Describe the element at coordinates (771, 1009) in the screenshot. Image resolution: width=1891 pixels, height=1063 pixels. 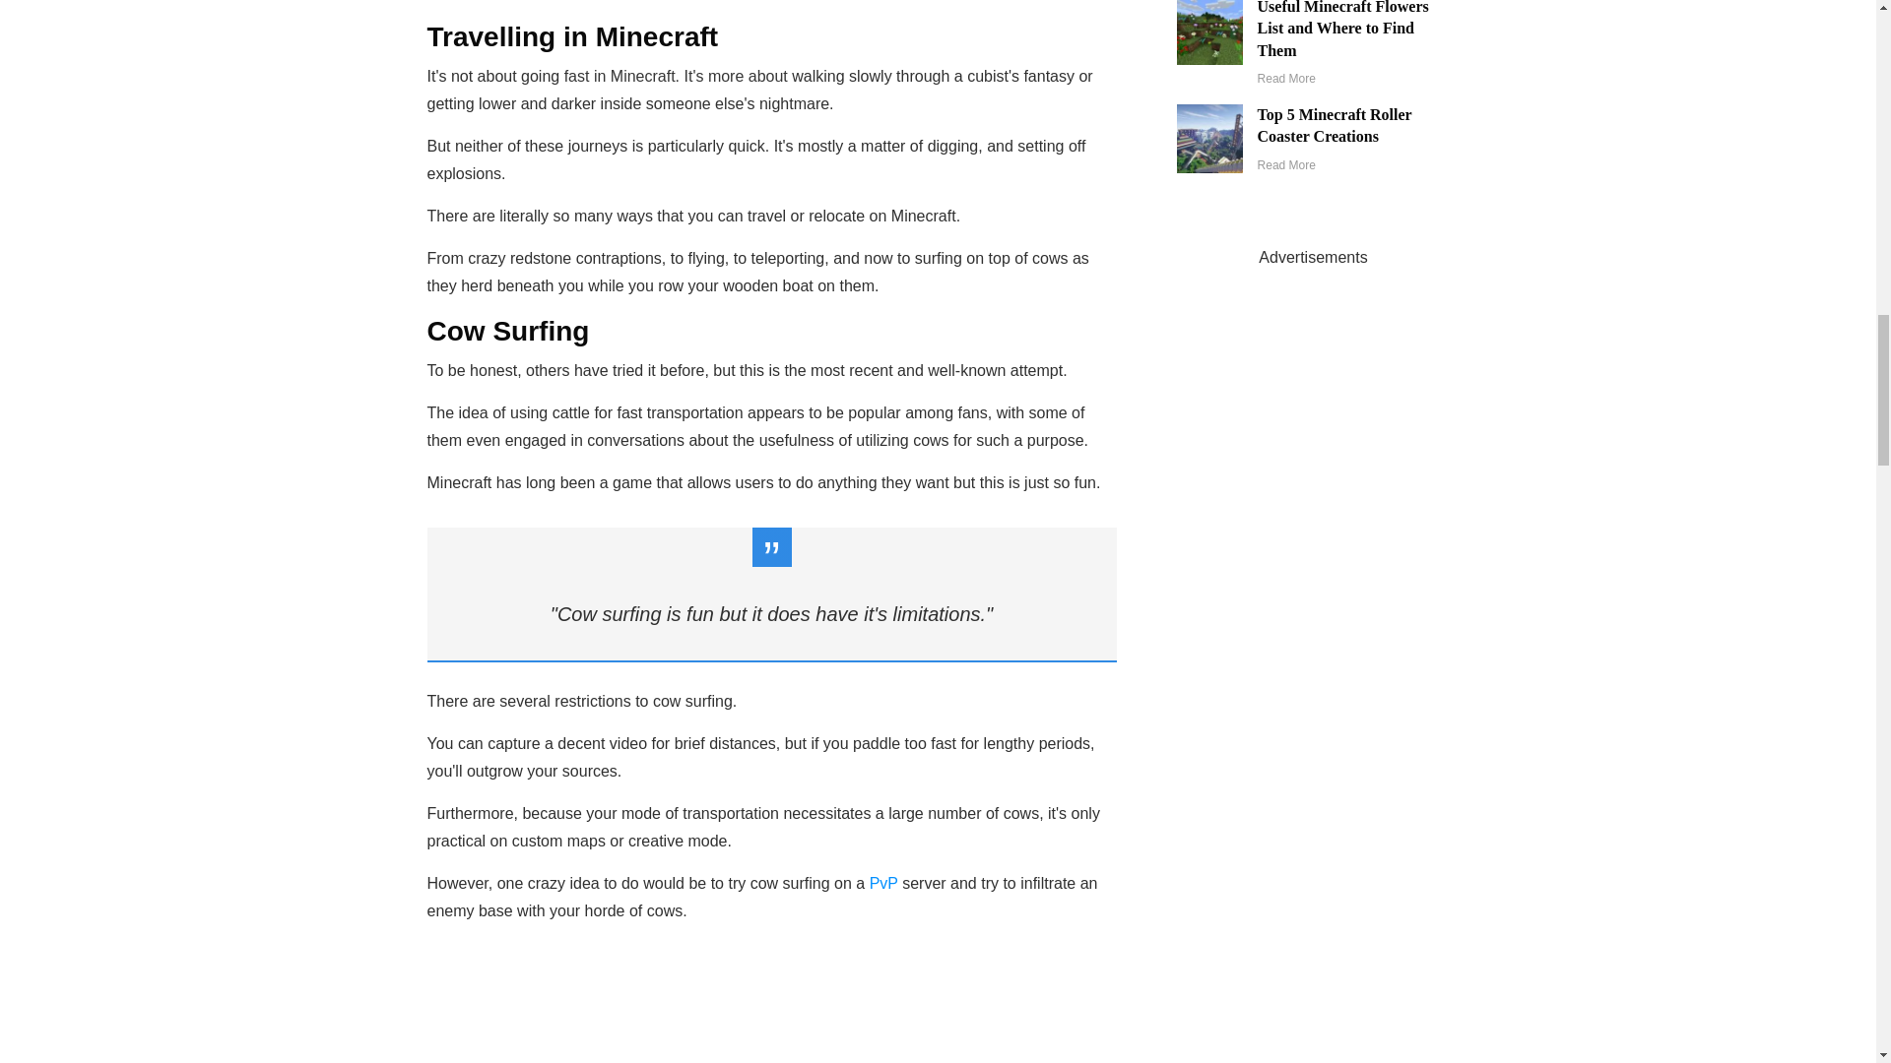
I see `cow surfing minecraft - 2` at that location.